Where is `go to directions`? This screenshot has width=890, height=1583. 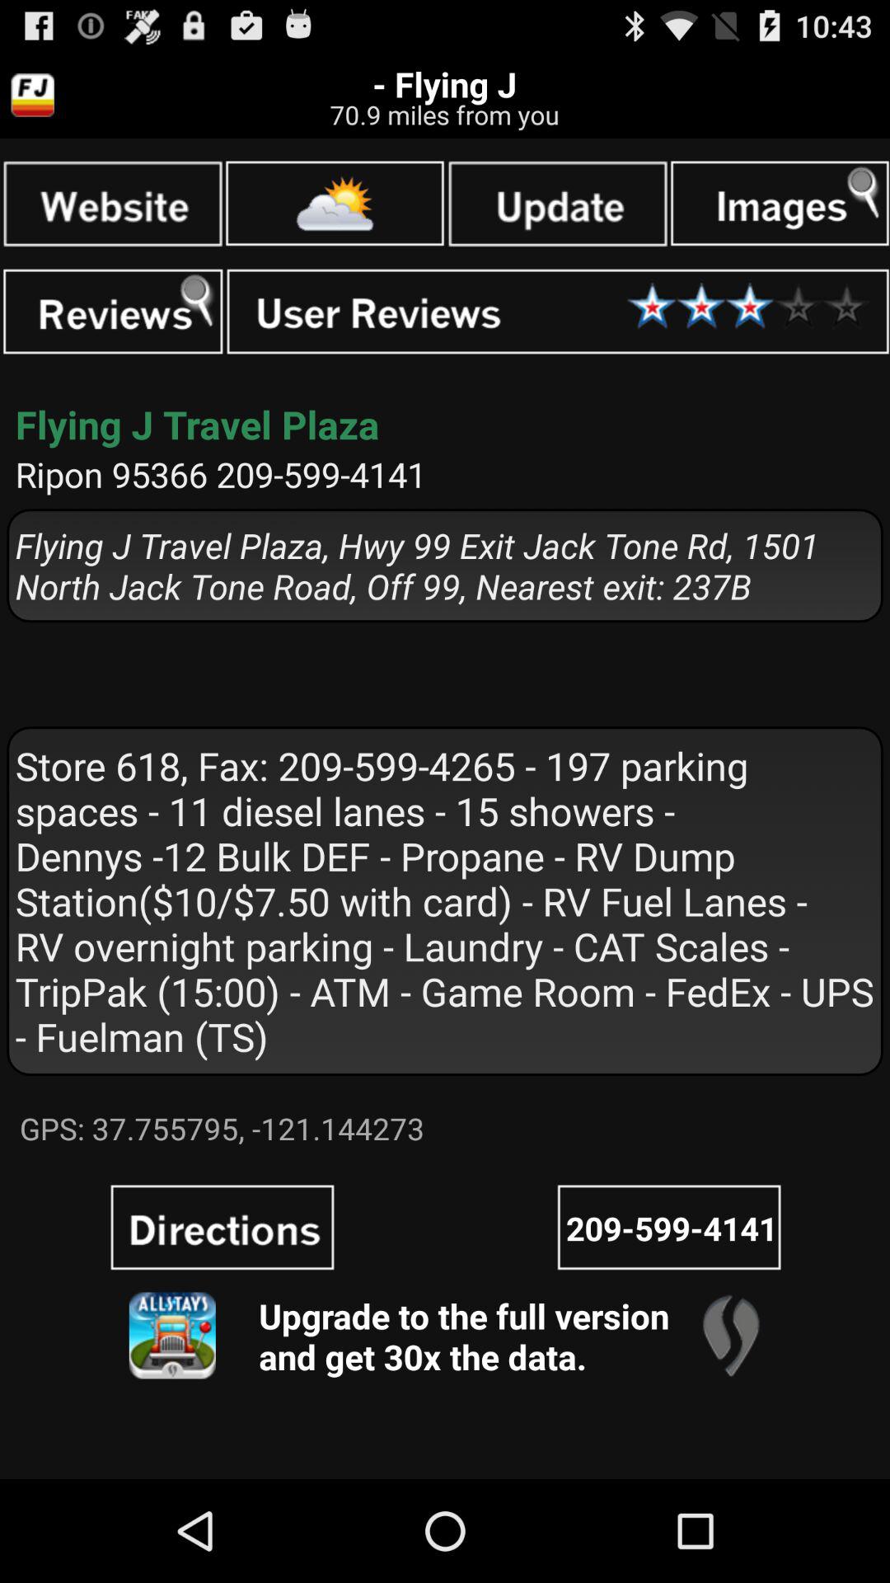
go to directions is located at coordinates (222, 1227).